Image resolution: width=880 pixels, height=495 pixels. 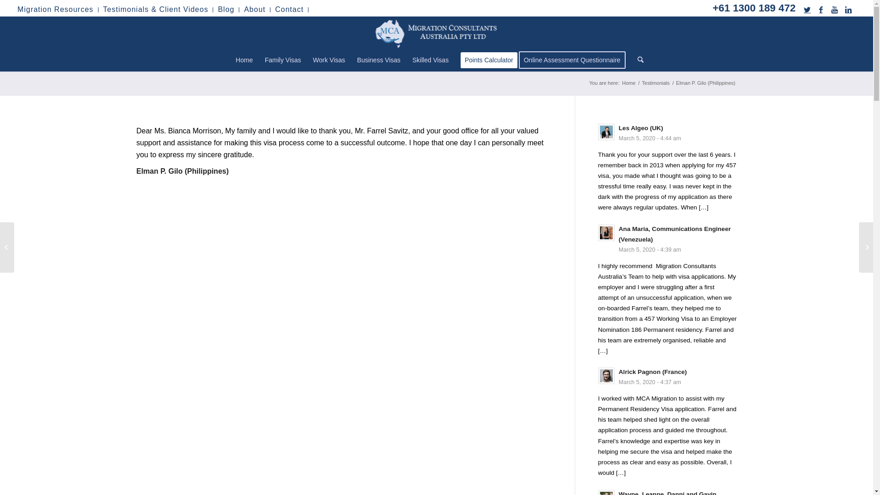 I want to click on Linkedin, so click(x=849, y=10).